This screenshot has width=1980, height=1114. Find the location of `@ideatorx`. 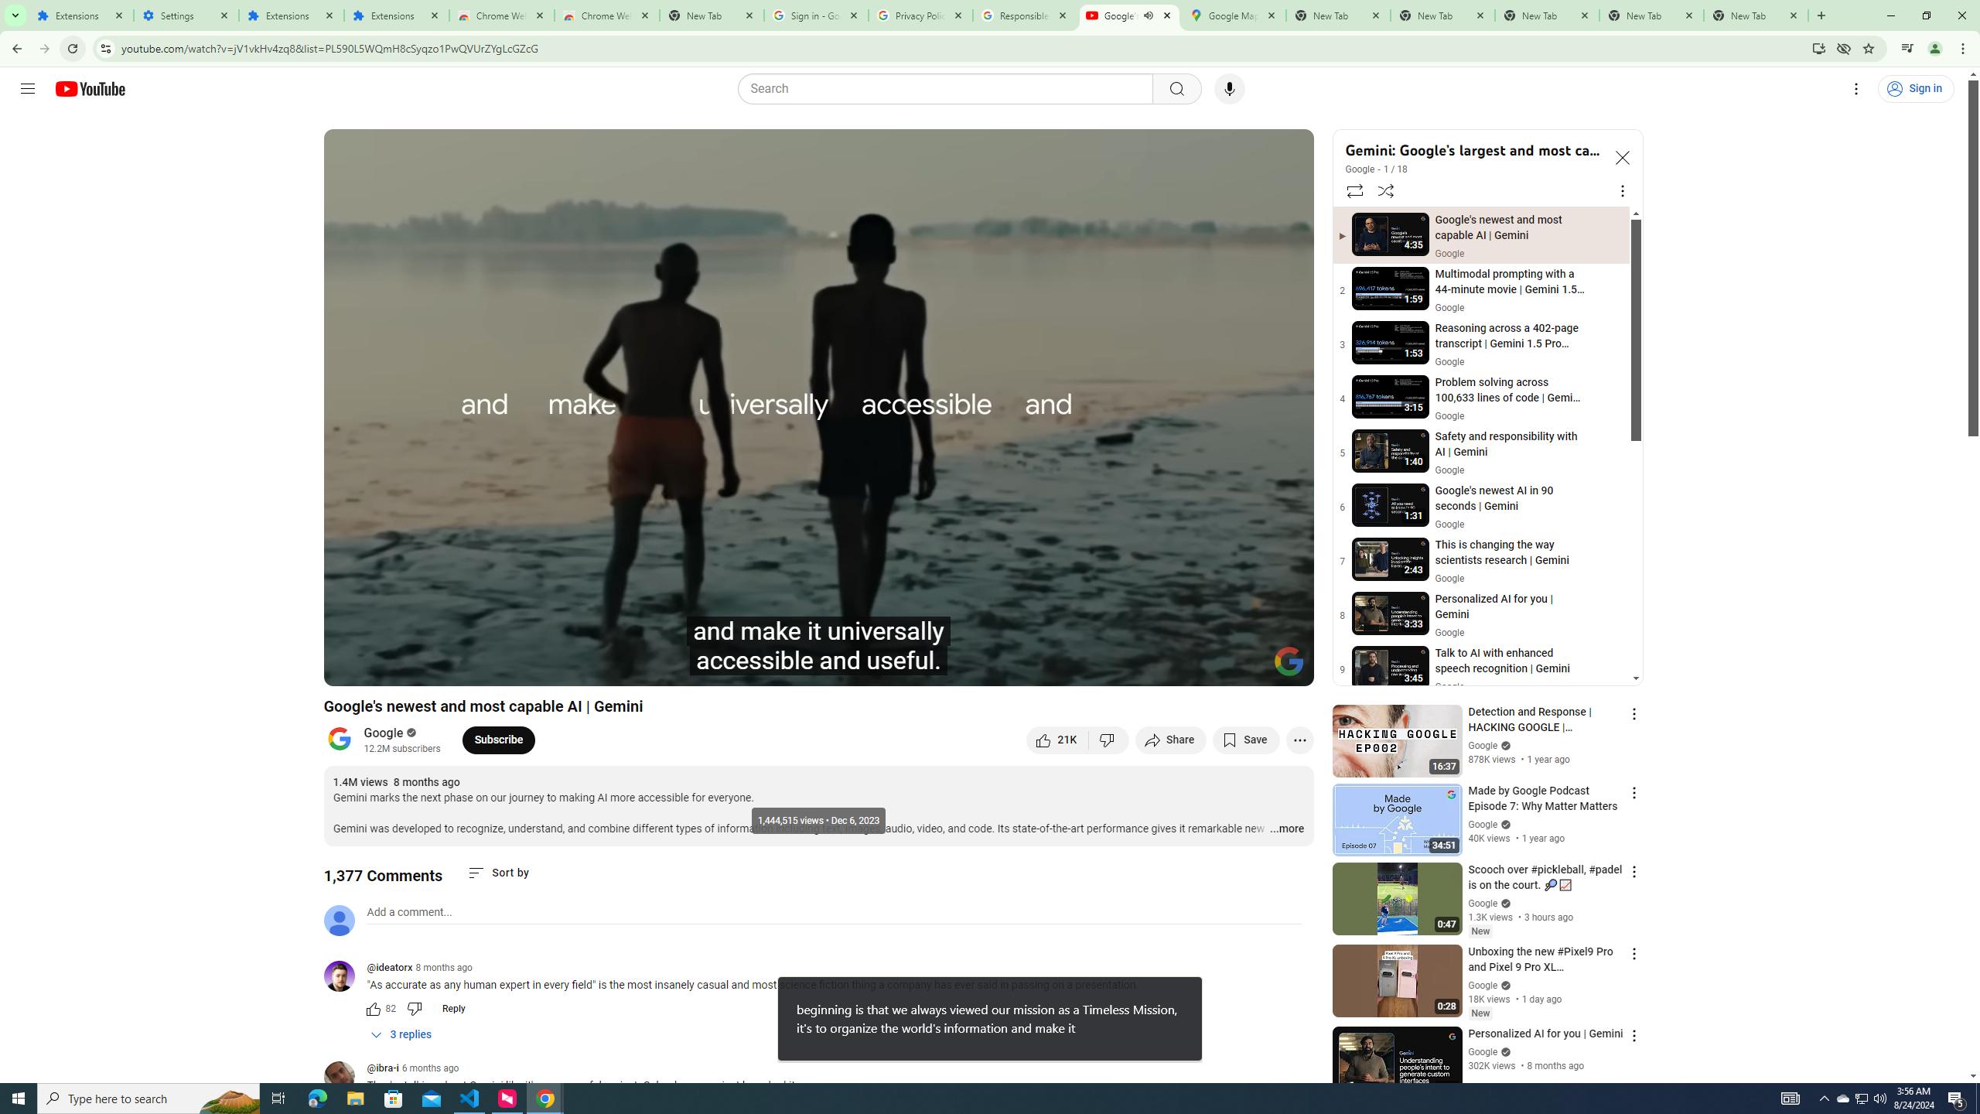

@ideatorx is located at coordinates (345, 976).